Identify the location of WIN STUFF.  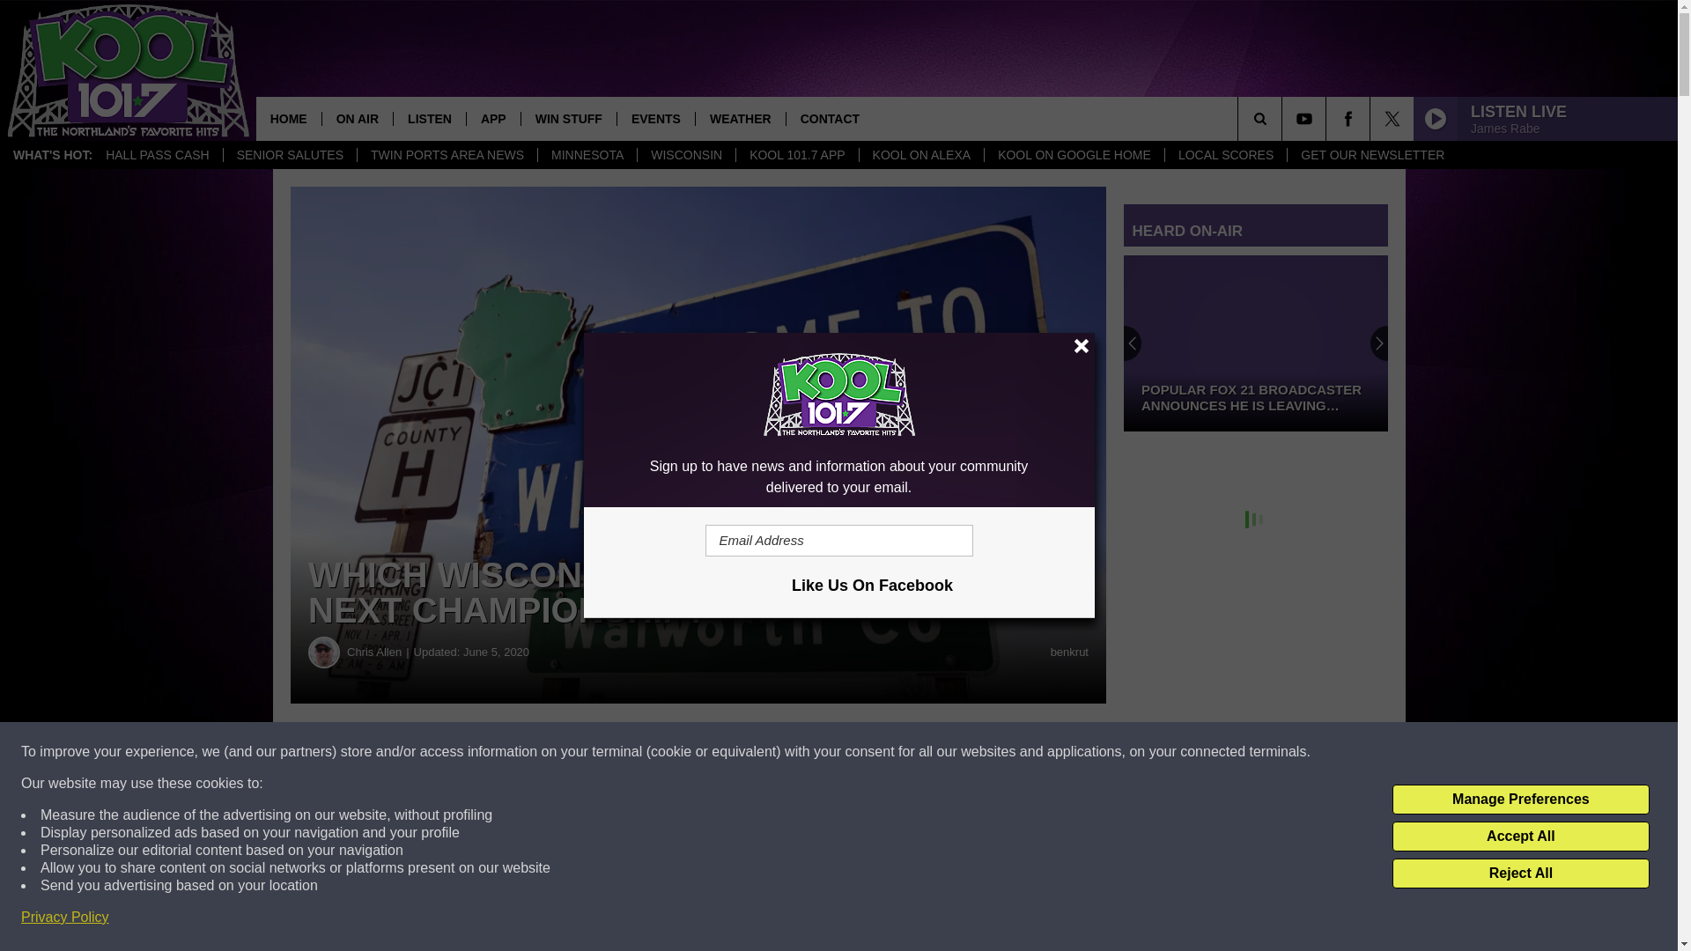
(569, 118).